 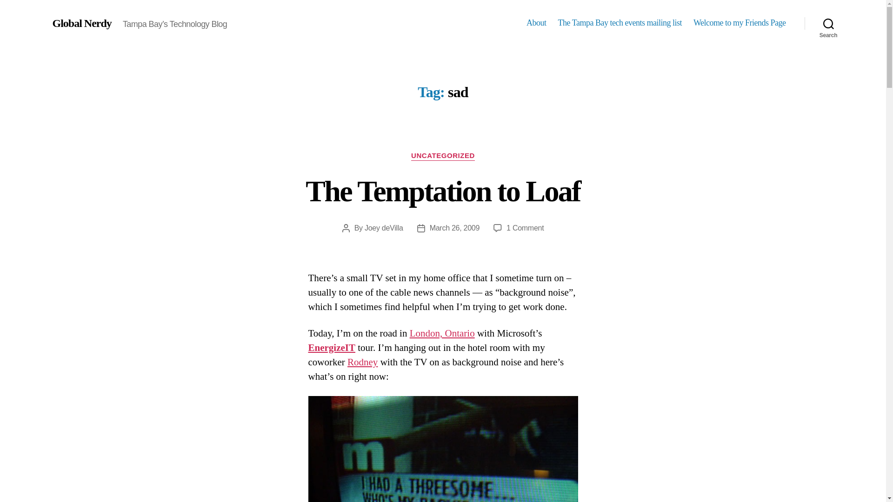 I want to click on Search, so click(x=828, y=23).